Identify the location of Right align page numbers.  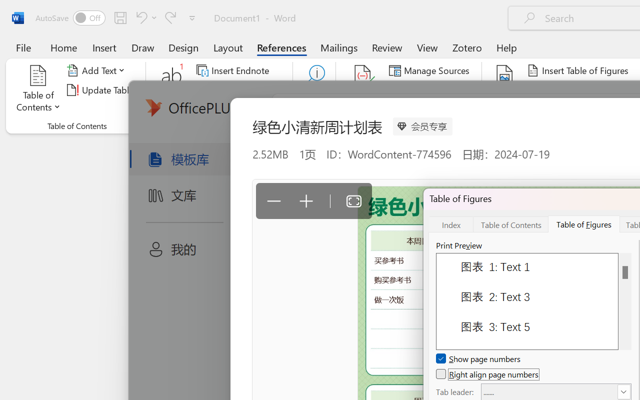
(488, 374).